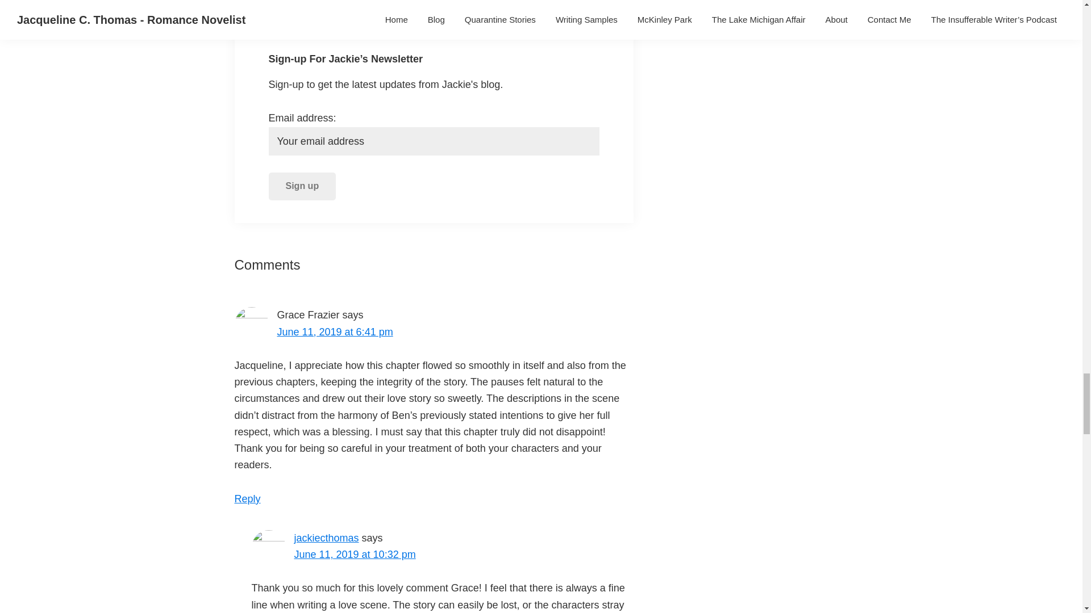 The image size is (1091, 613). I want to click on Sign up, so click(302, 186).